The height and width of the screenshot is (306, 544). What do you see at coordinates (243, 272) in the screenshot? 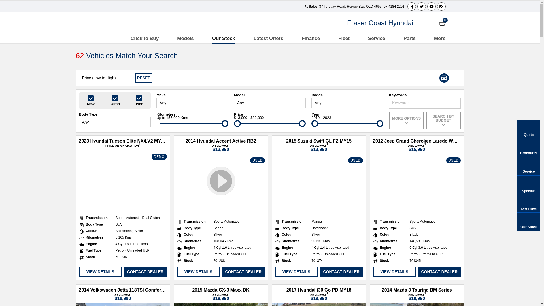
I see `CONTACT DEALER` at bounding box center [243, 272].